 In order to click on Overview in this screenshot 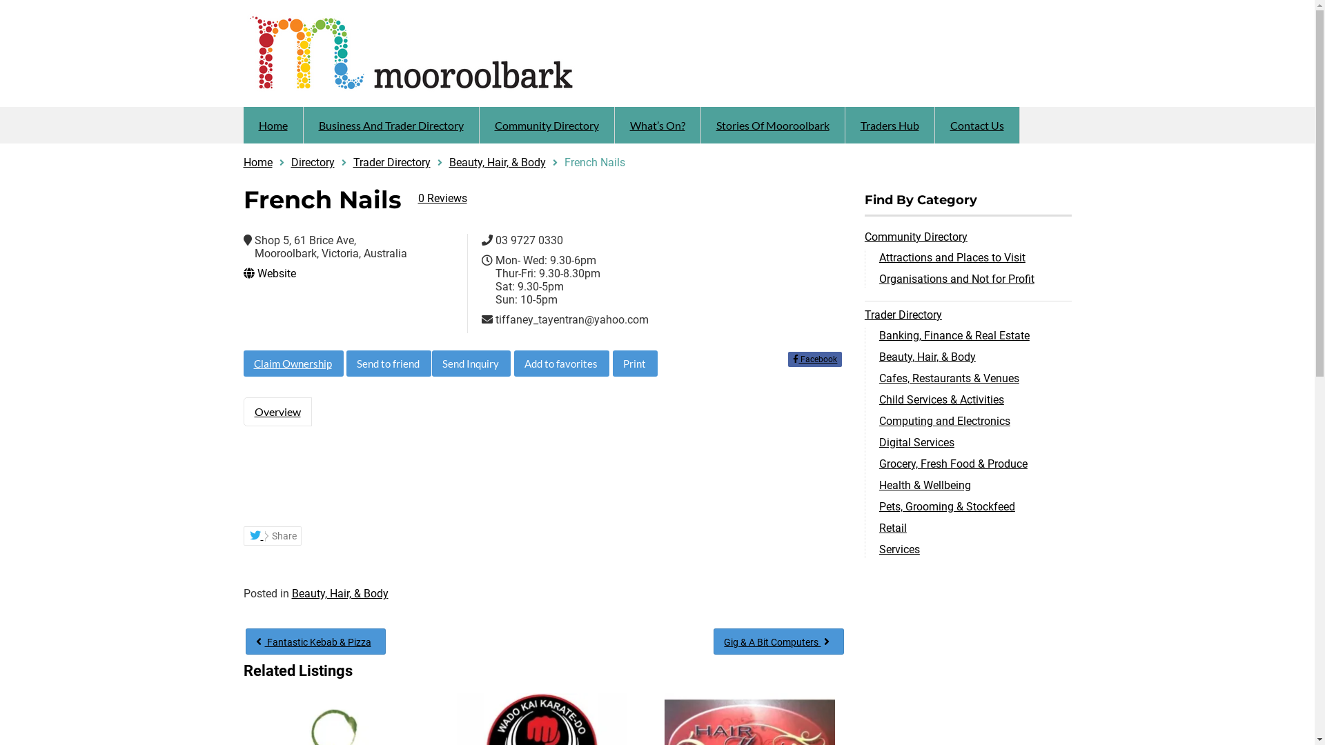, I will do `click(277, 412)`.